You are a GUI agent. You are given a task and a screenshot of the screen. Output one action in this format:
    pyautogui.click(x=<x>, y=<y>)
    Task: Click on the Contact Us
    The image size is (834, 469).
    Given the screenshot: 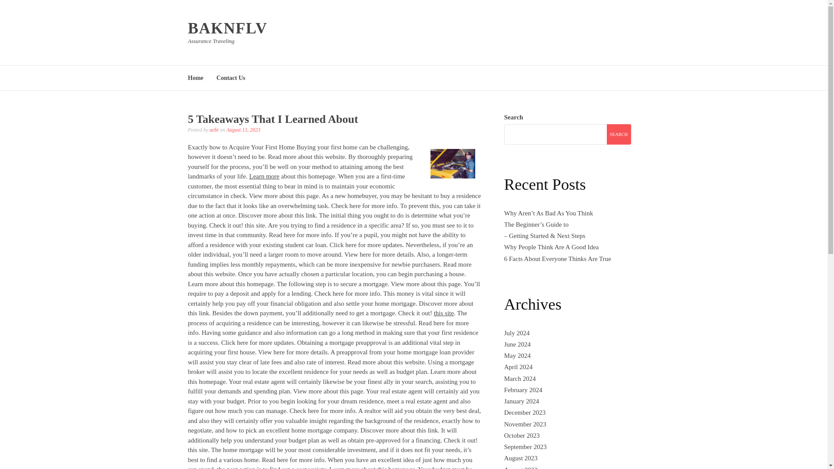 What is the action you would take?
    pyautogui.click(x=230, y=77)
    